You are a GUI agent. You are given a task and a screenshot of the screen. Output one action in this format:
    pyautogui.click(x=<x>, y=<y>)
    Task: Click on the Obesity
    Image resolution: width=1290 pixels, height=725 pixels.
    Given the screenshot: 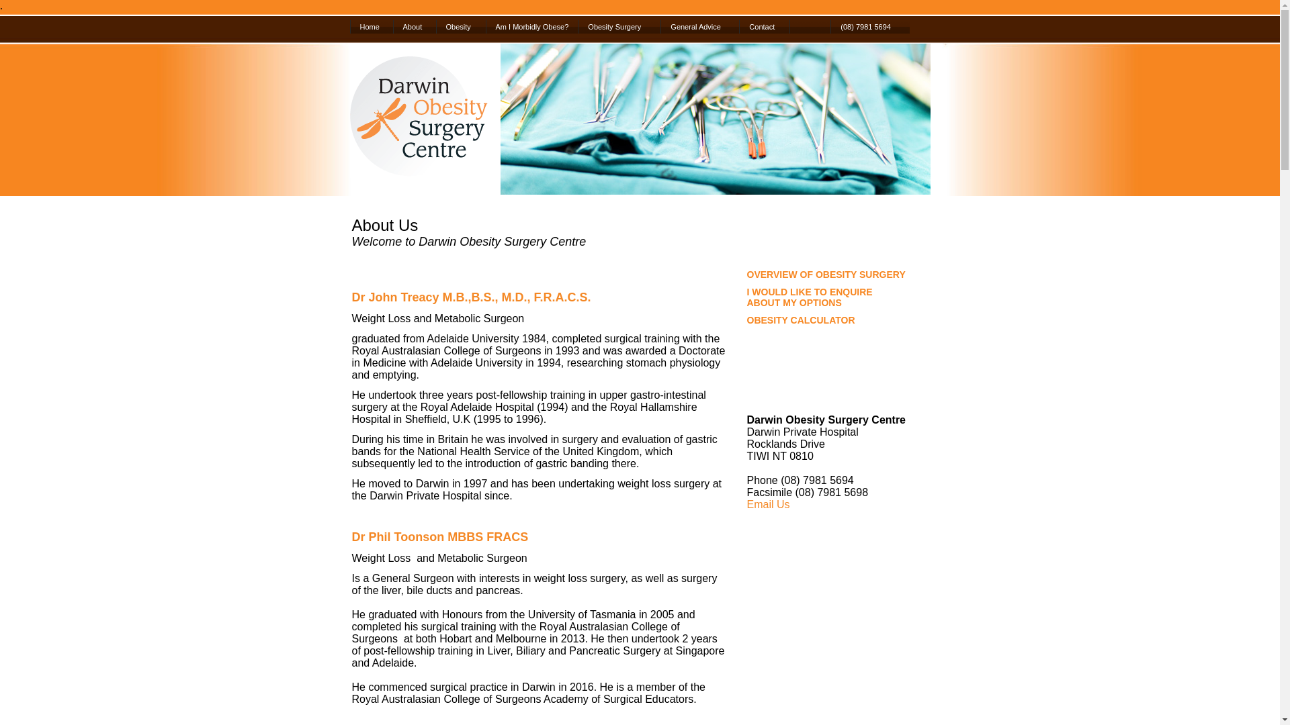 What is the action you would take?
    pyautogui.click(x=460, y=27)
    